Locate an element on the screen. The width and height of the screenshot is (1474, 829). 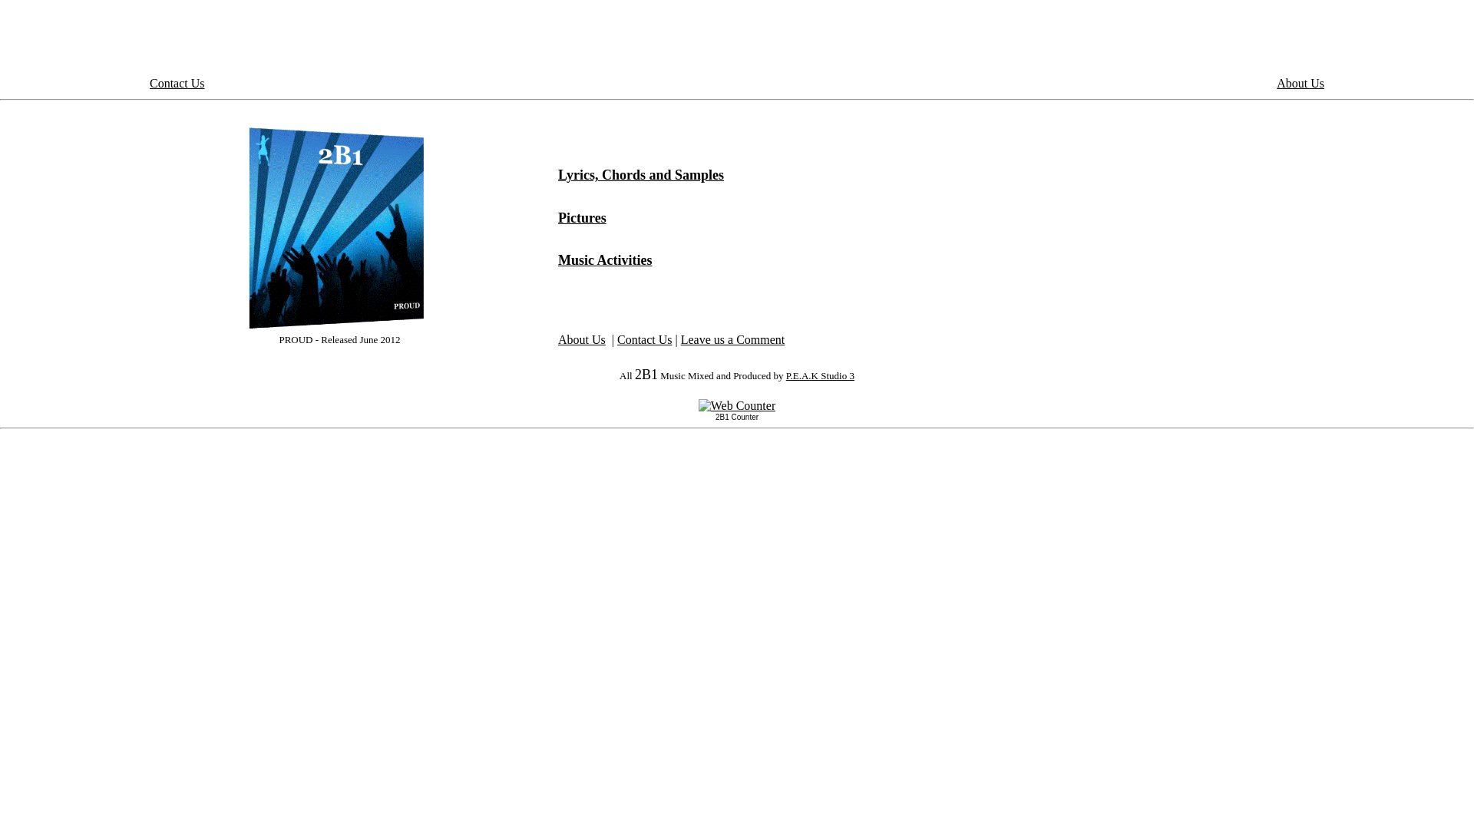
Contact Us is located at coordinates (177, 83).